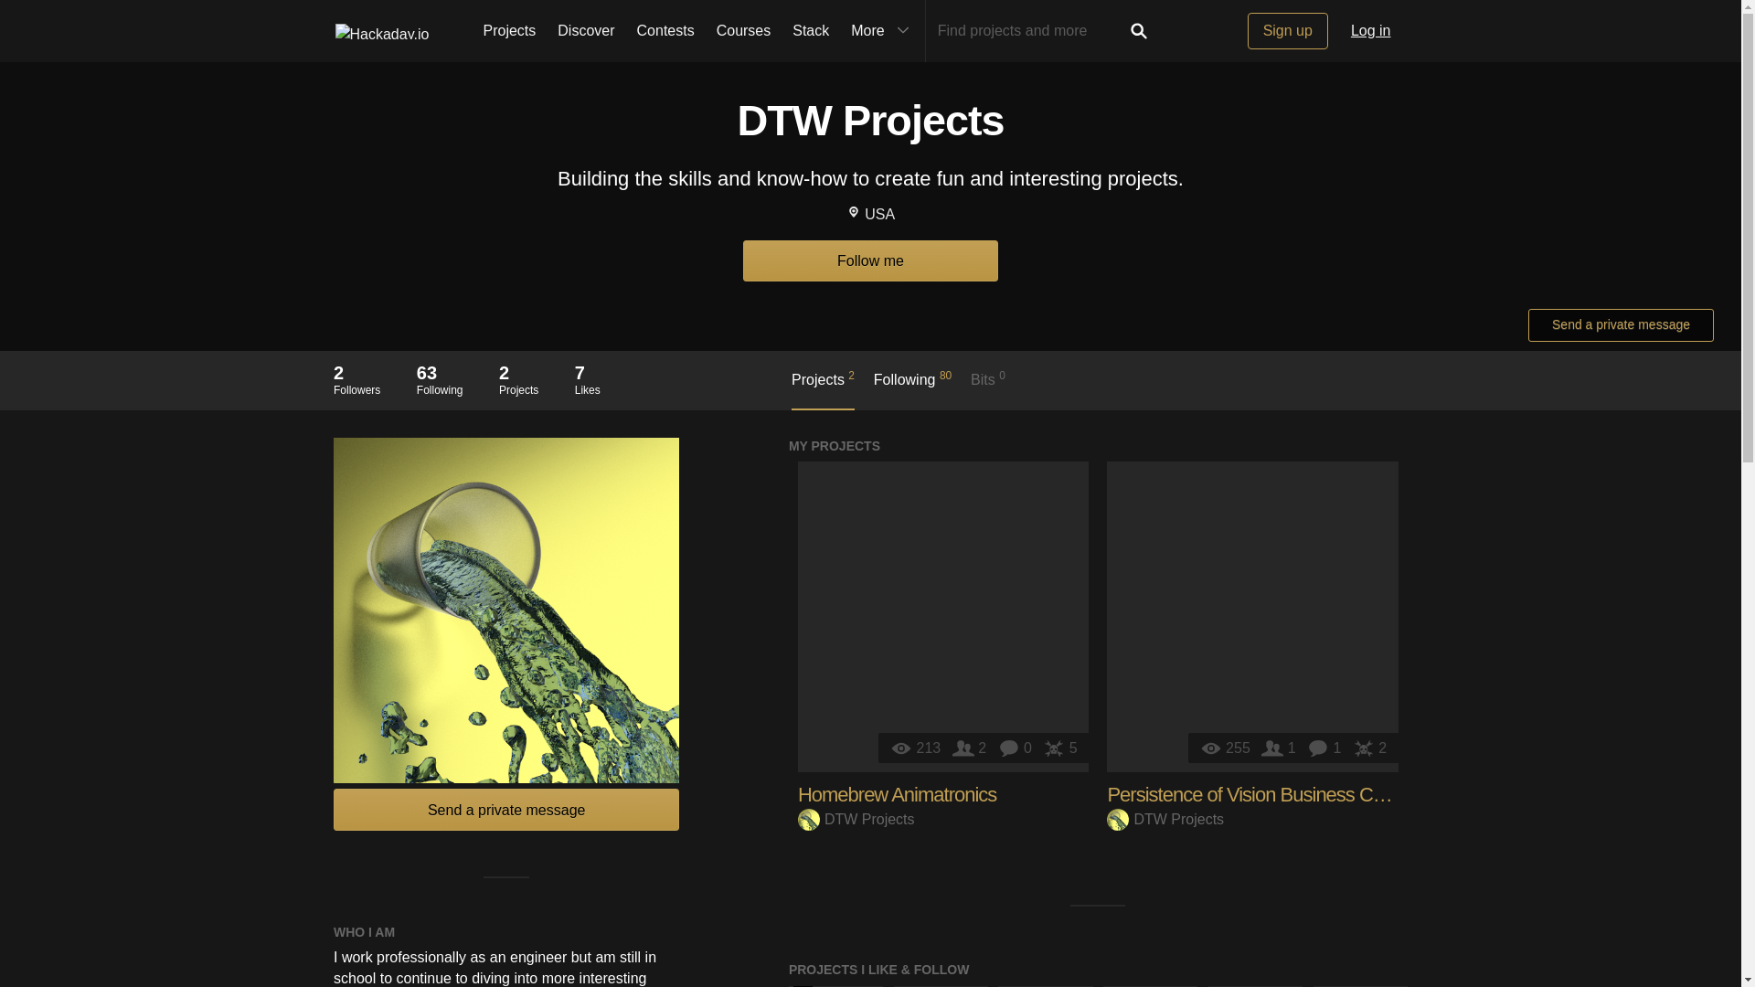 The height and width of the screenshot is (987, 1755). I want to click on Comments, so click(1326, 748).